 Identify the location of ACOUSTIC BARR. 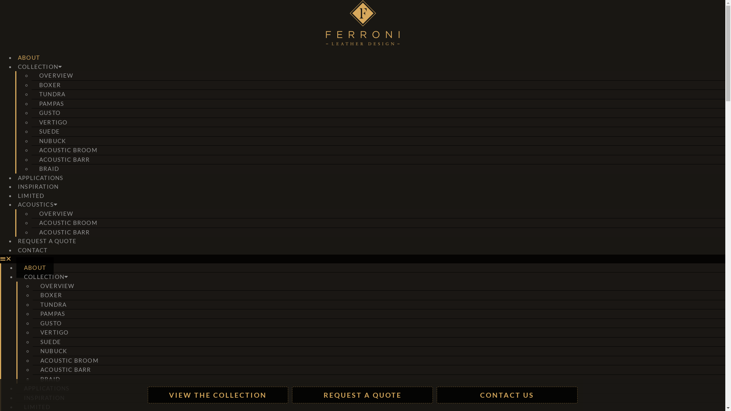
(65, 159).